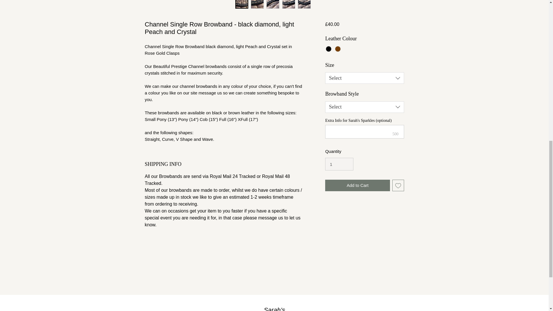 This screenshot has width=553, height=311. I want to click on Select, so click(364, 78).